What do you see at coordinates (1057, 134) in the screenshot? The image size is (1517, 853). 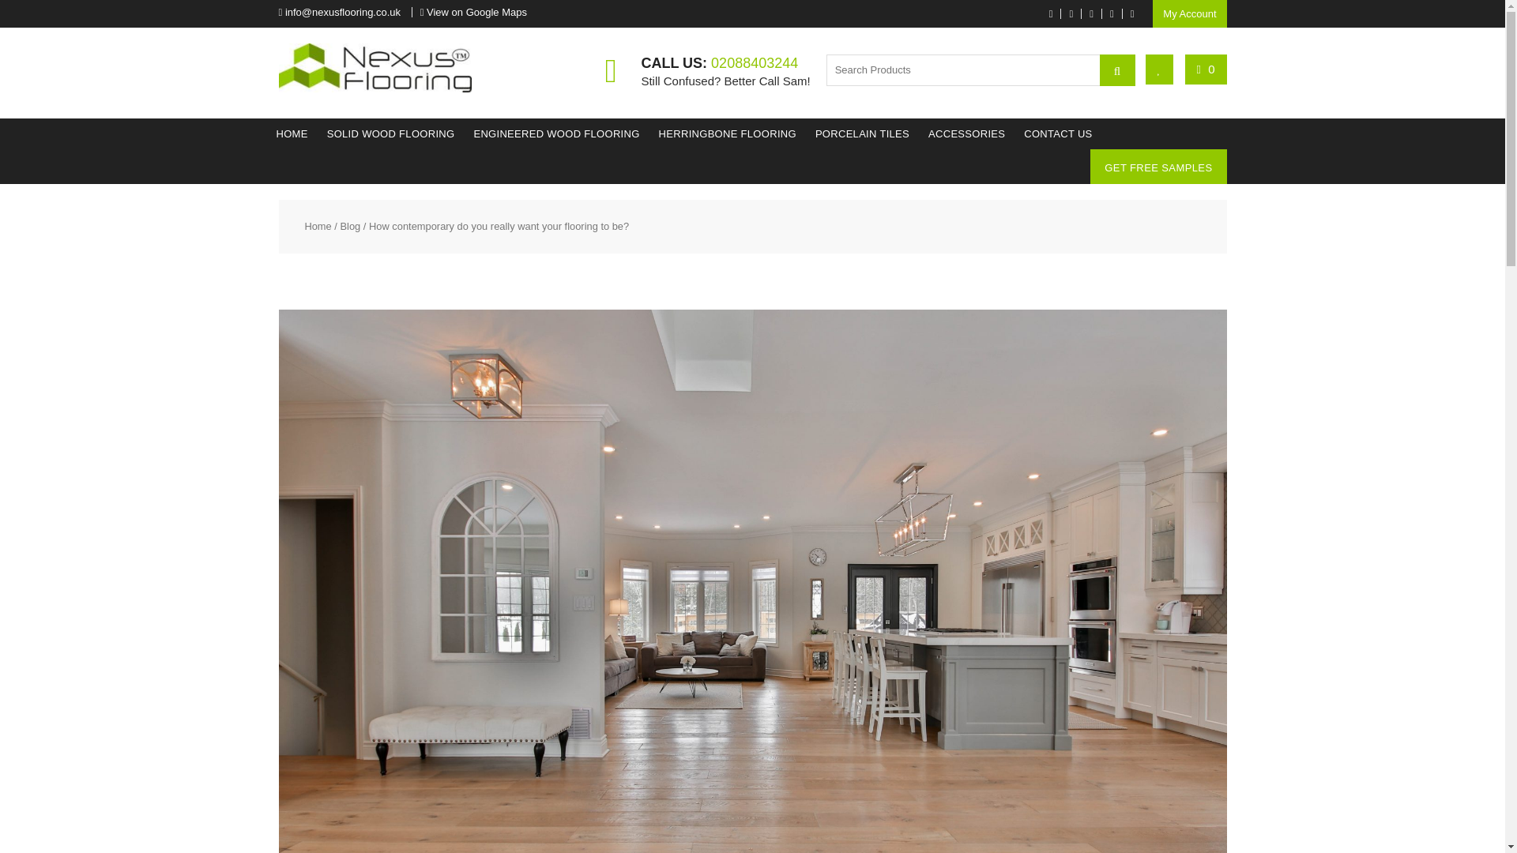 I see `CONTACT US` at bounding box center [1057, 134].